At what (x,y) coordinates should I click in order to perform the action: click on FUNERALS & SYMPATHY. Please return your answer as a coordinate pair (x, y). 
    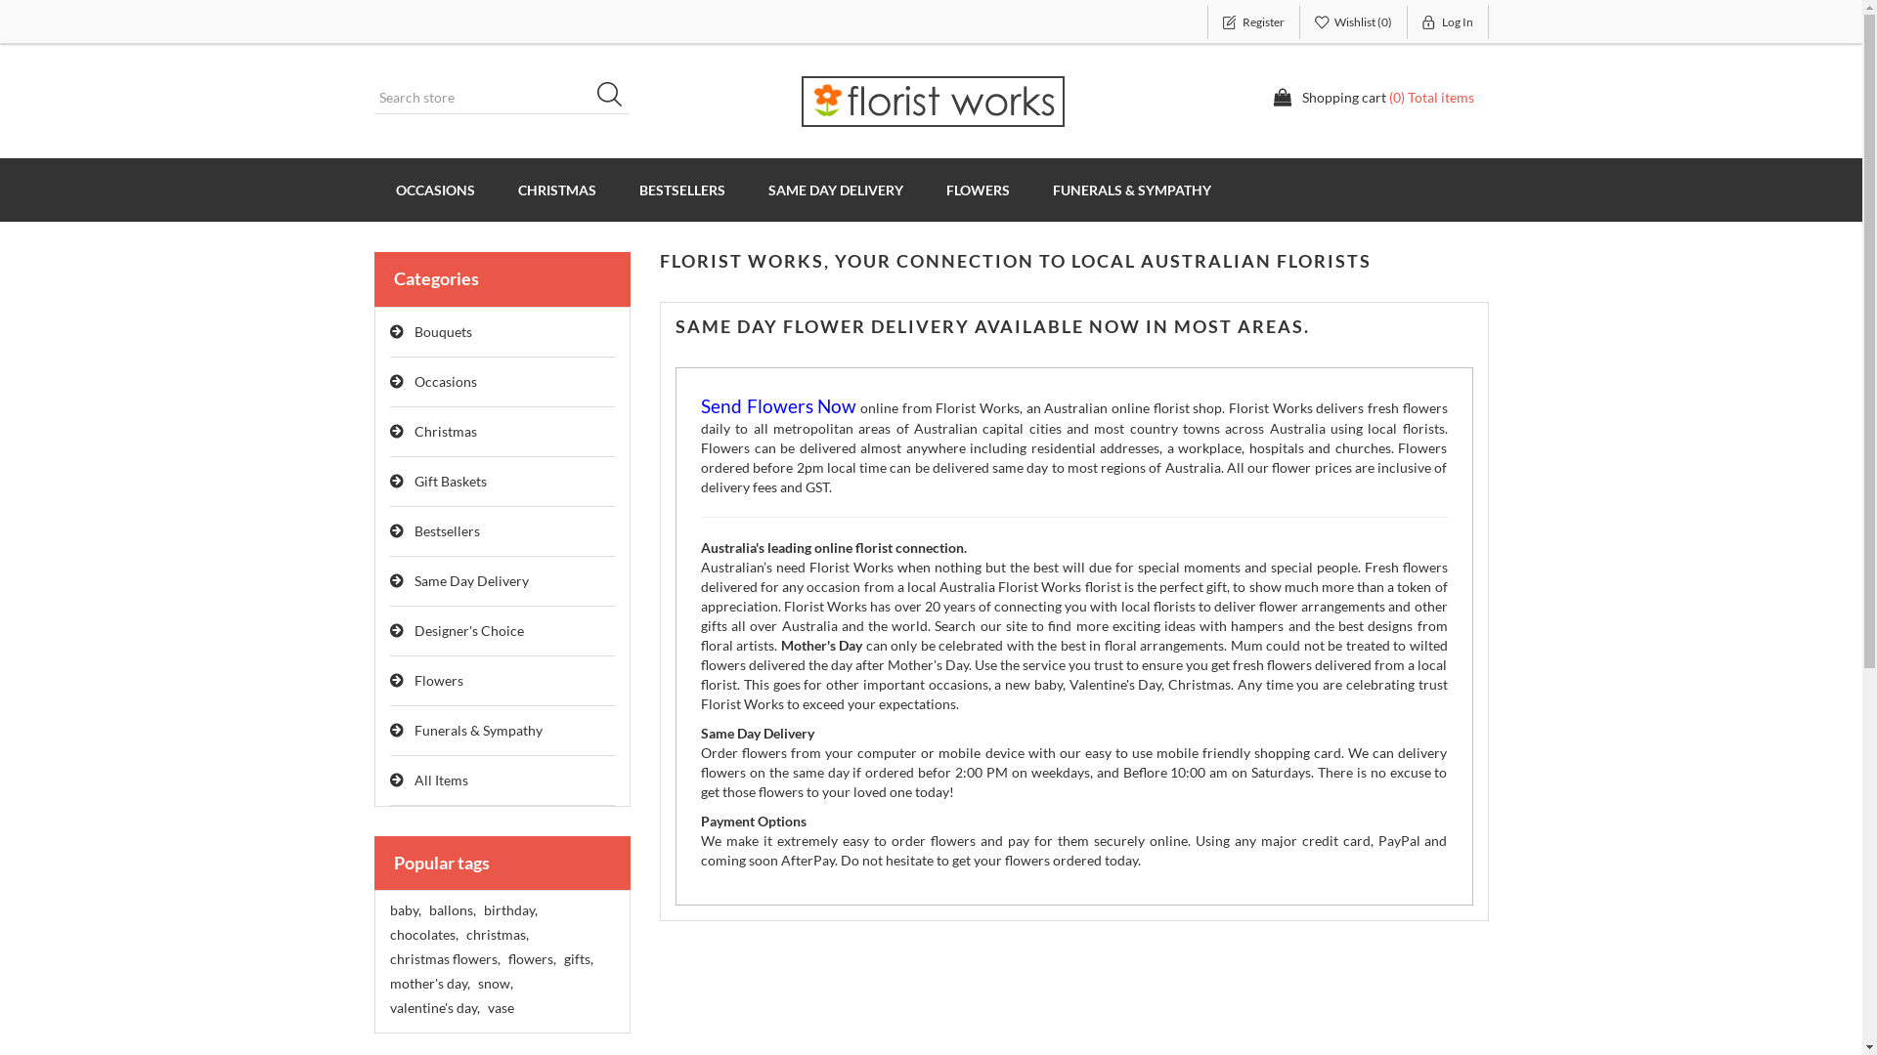
    Looking at the image, I should click on (1131, 190).